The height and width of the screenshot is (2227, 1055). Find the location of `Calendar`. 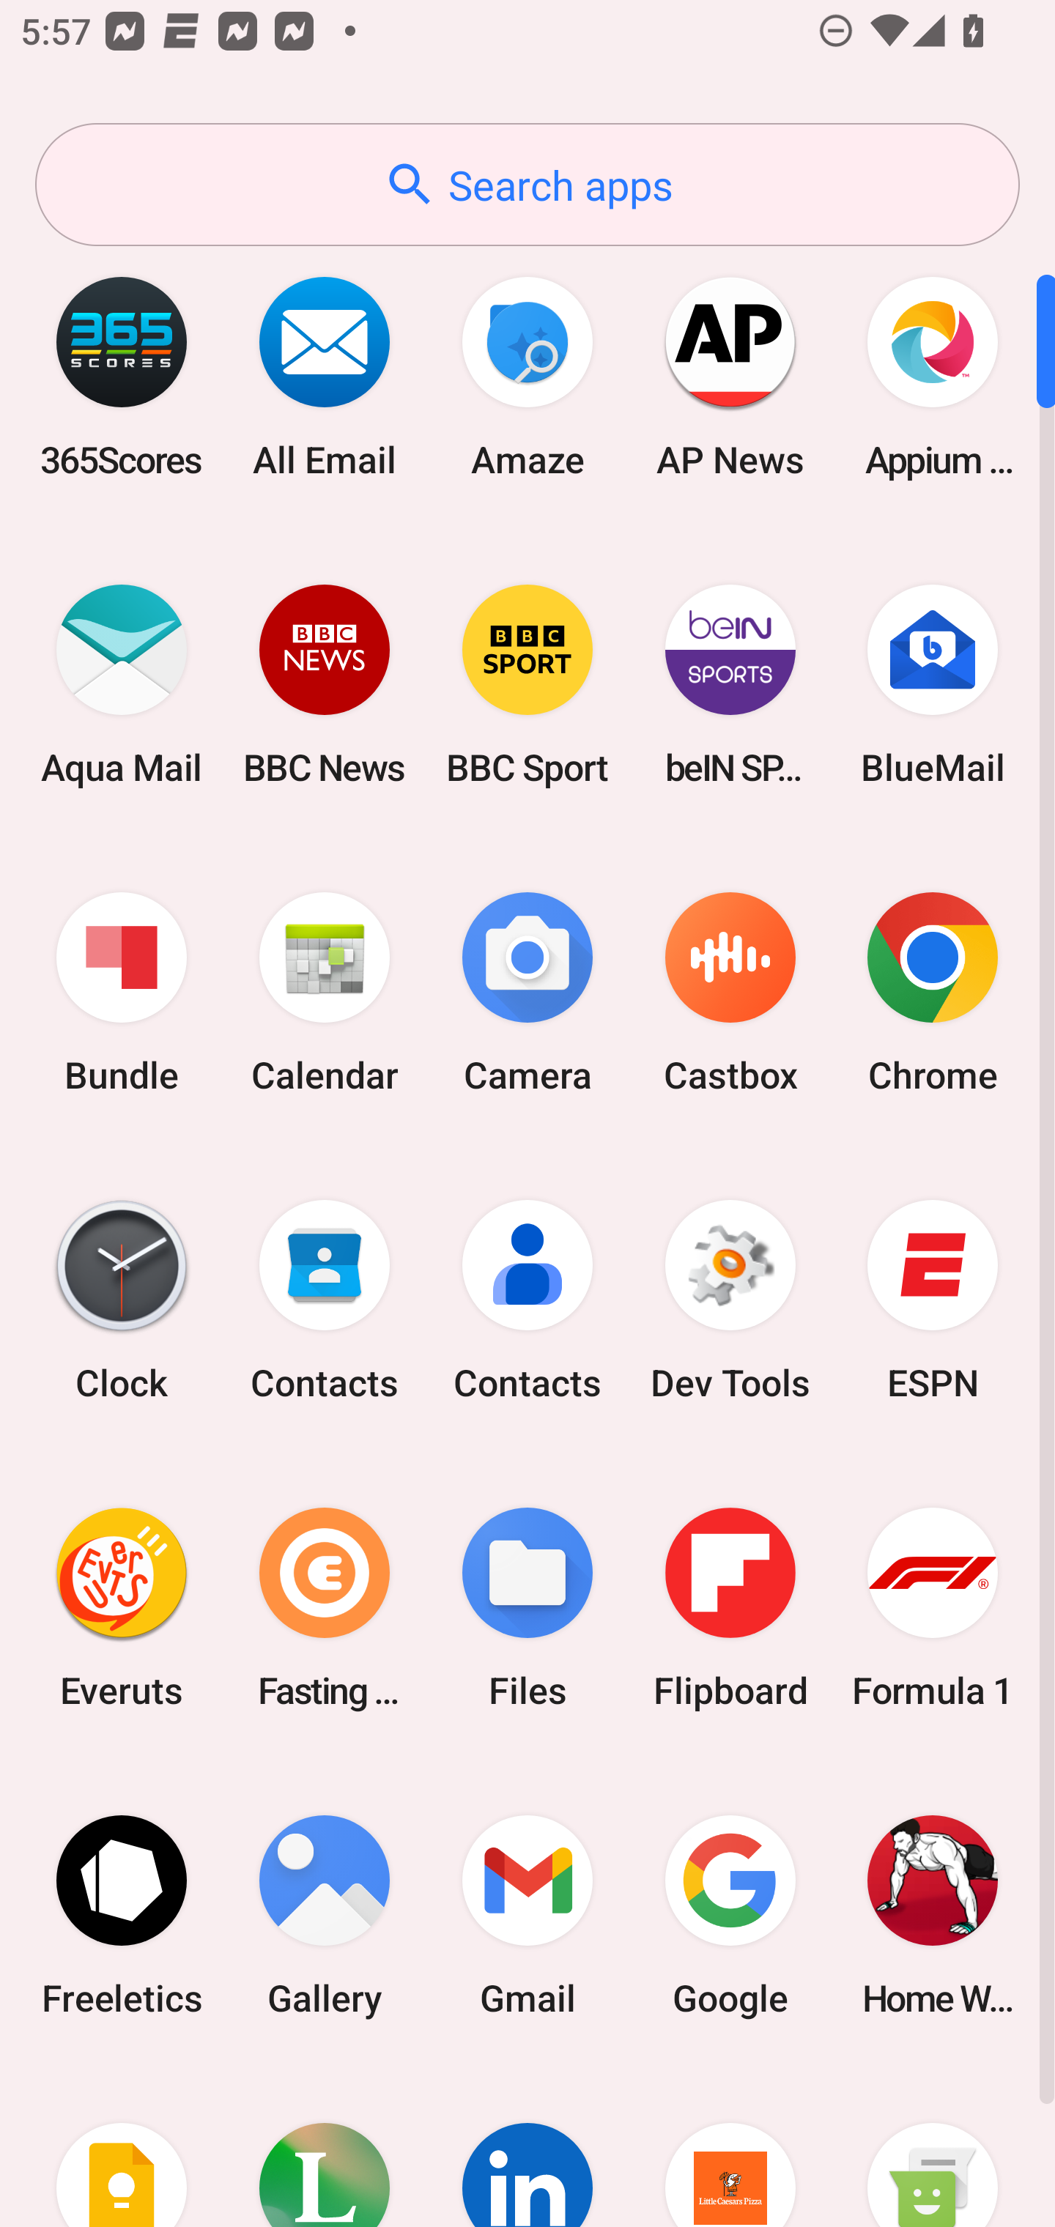

Calendar is located at coordinates (325, 993).